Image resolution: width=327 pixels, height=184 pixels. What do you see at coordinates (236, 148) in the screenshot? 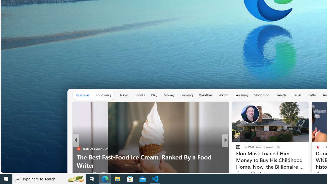
I see `MUO` at bounding box center [236, 148].